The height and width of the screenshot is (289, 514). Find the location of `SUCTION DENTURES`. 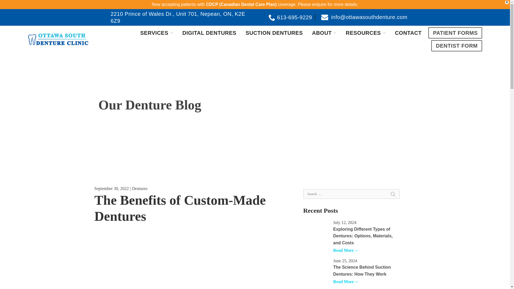

SUCTION DENTURES is located at coordinates (274, 33).